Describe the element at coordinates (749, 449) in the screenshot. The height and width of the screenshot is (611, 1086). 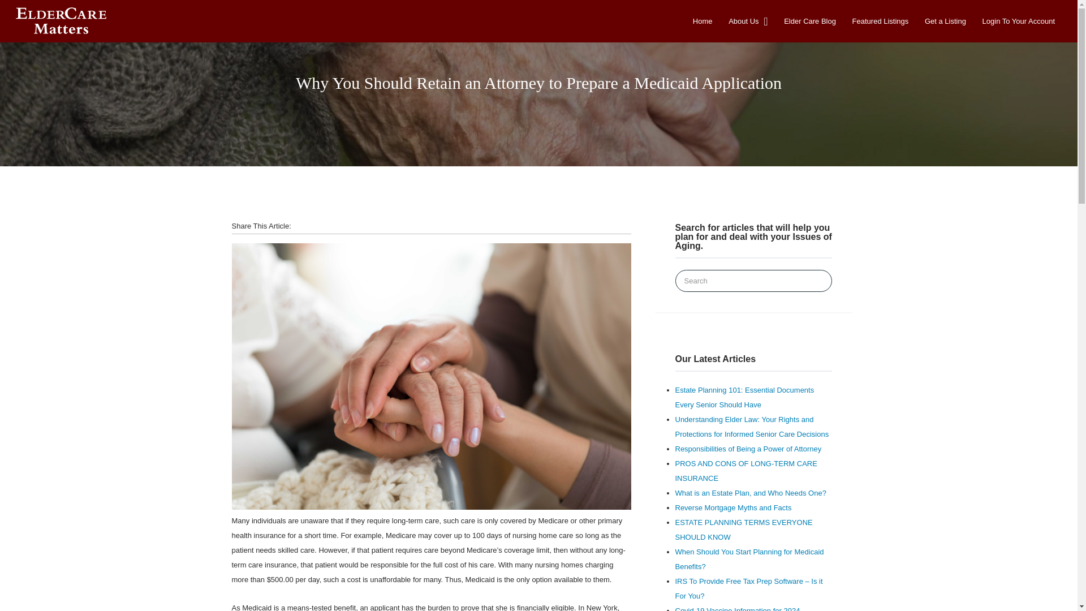
I see `Responsibilities of Being a Power of Attorney` at that location.